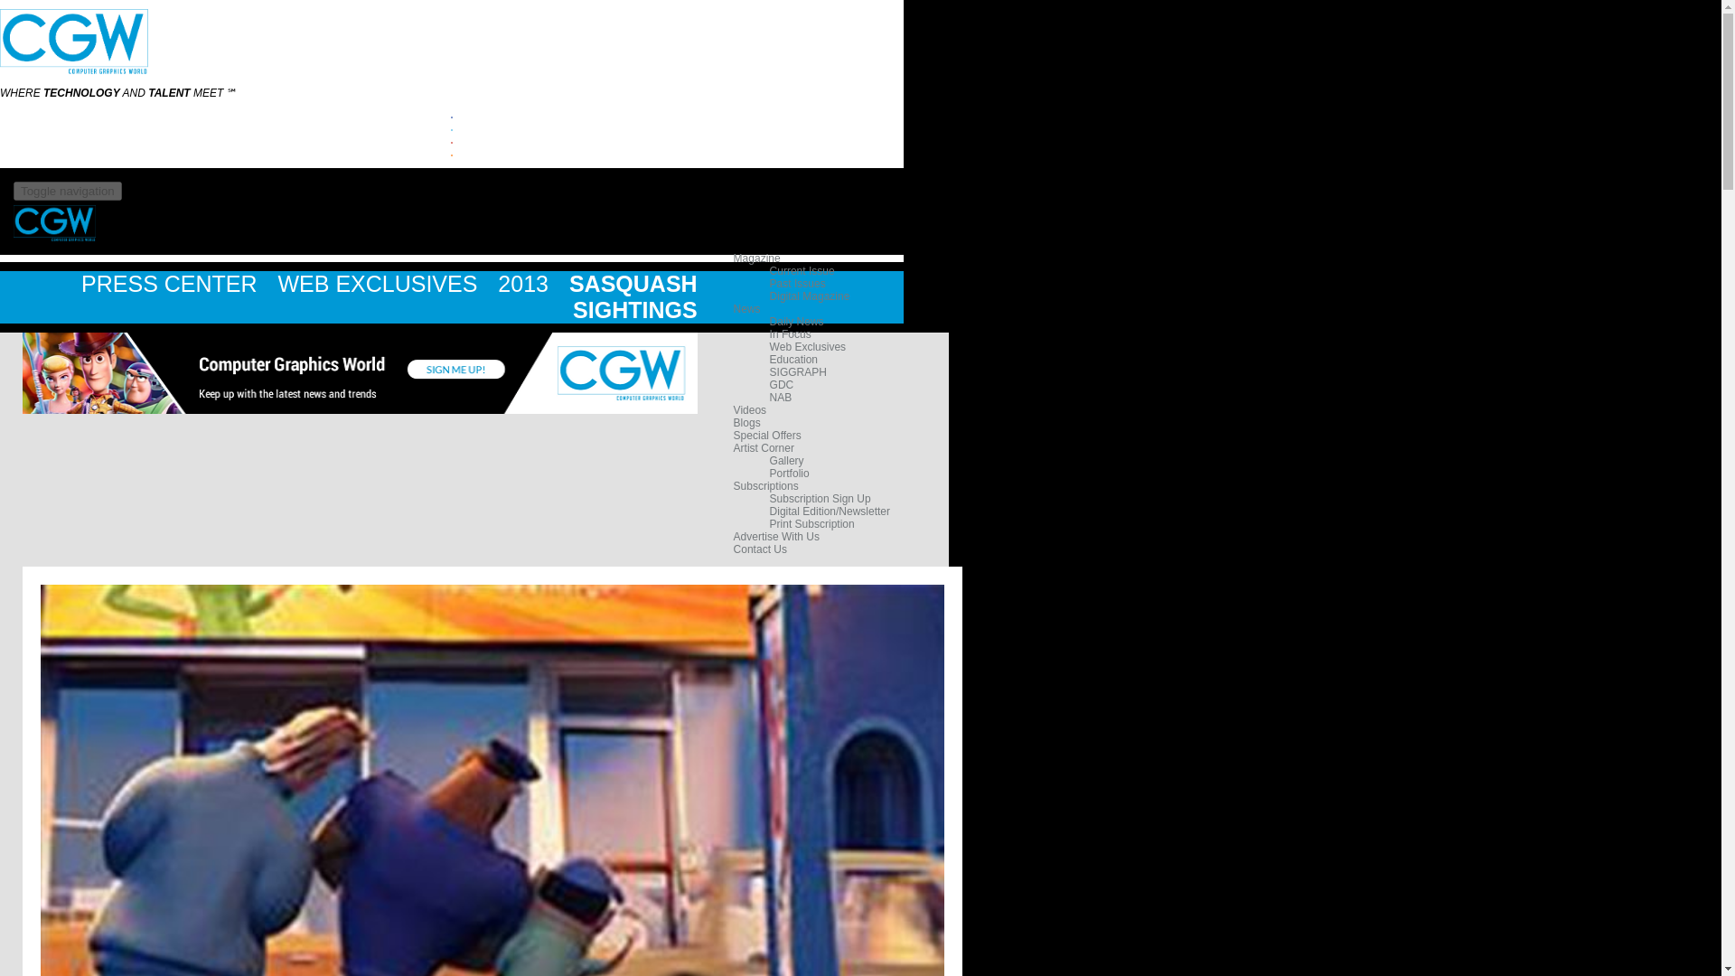 The image size is (1735, 976). What do you see at coordinates (172, 284) in the screenshot?
I see `PRESS CENTER` at bounding box center [172, 284].